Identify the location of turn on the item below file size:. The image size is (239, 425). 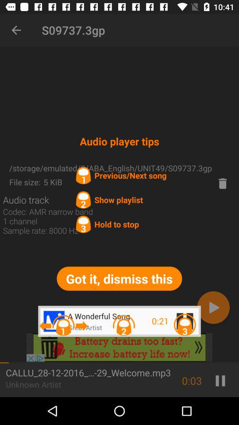
(26, 200).